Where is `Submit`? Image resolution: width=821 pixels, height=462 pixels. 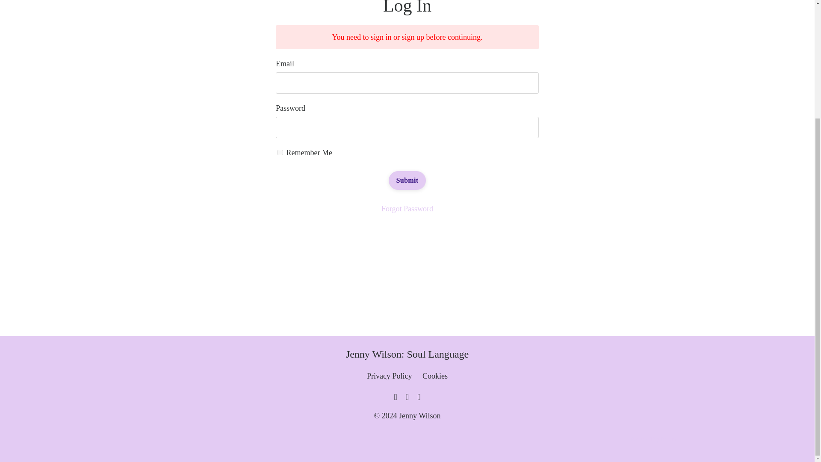
Submit is located at coordinates (407, 180).